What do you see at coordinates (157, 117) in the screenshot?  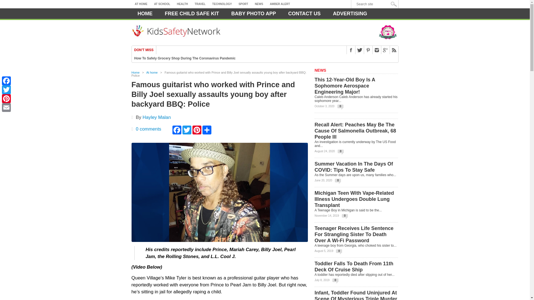 I see `Posts by Hayley Malan` at bounding box center [157, 117].